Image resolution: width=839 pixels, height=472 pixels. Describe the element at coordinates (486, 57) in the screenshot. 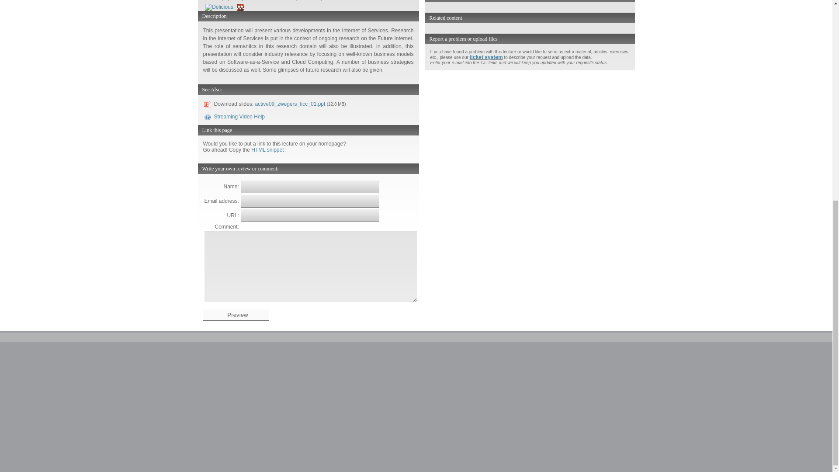

I see `ticket system` at that location.